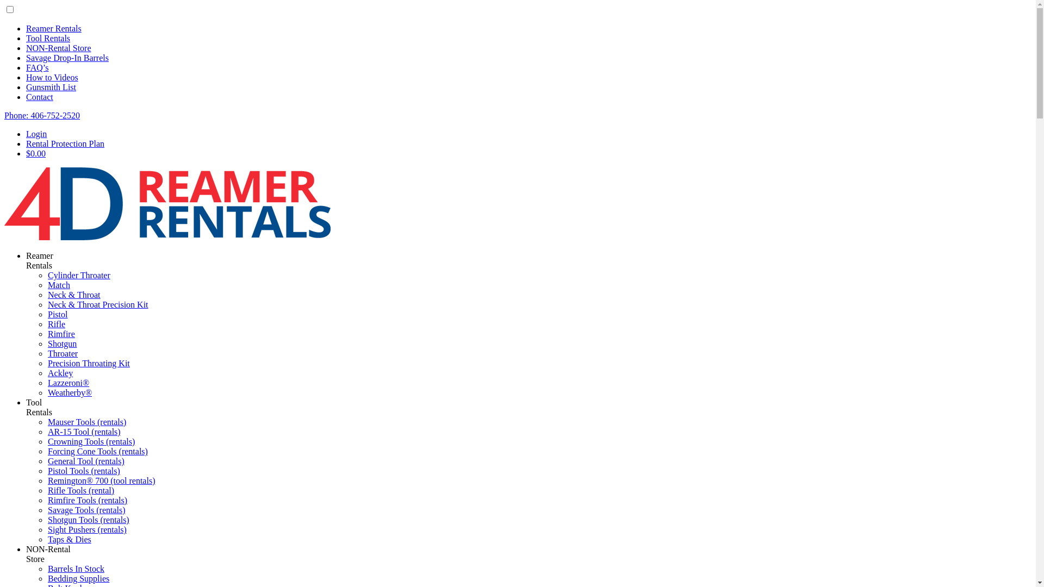 The height and width of the screenshot is (587, 1044). I want to click on Reamer Rentals, so click(54, 28).